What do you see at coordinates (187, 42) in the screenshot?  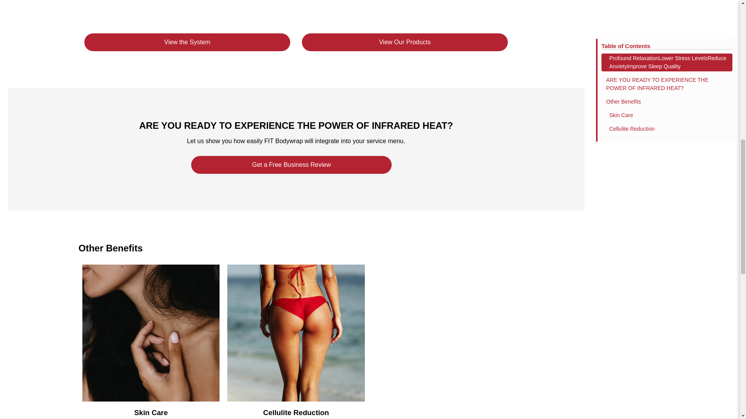 I see `View the System` at bounding box center [187, 42].